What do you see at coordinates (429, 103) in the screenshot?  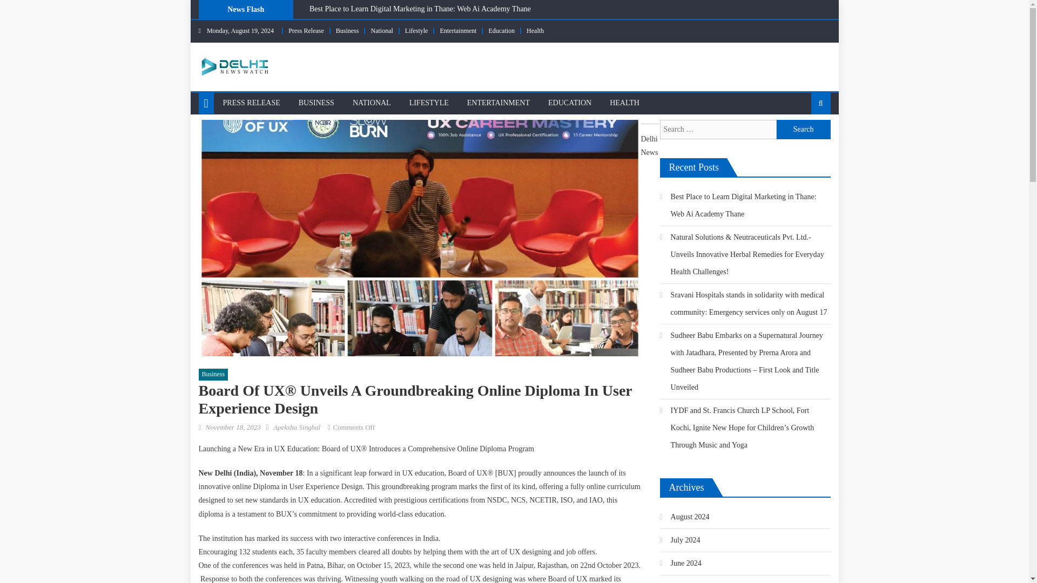 I see `LIFESTYLE` at bounding box center [429, 103].